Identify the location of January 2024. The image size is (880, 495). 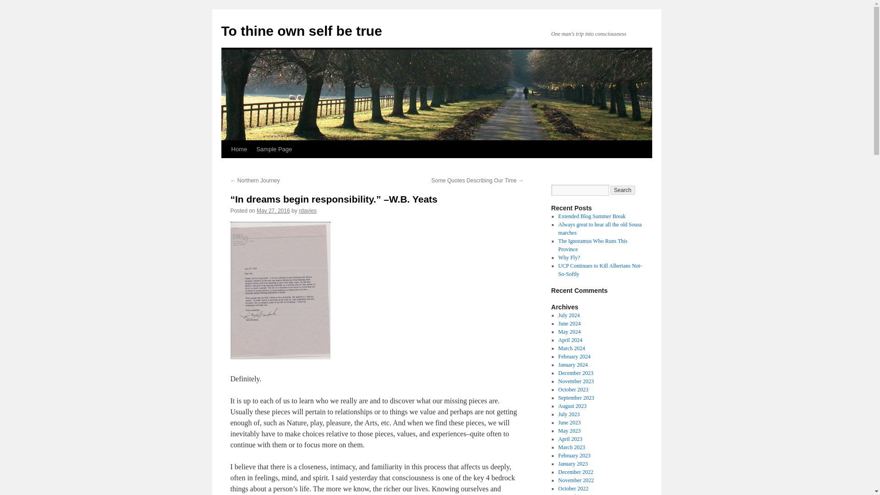
(573, 365).